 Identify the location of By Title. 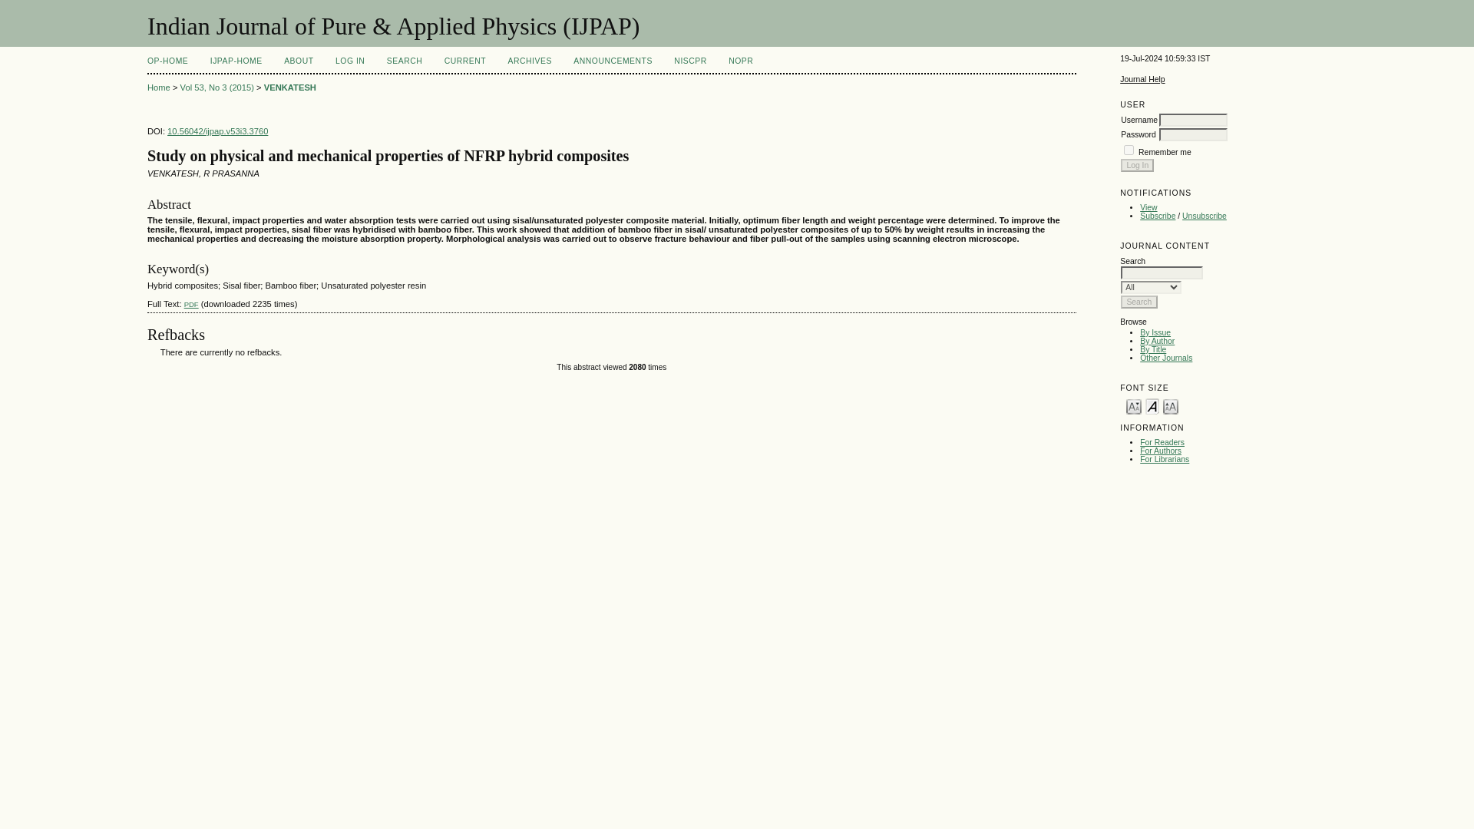
(1152, 350).